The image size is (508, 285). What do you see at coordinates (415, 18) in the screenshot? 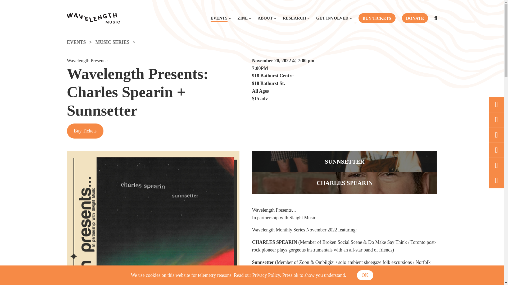
I see `DONATE` at bounding box center [415, 18].